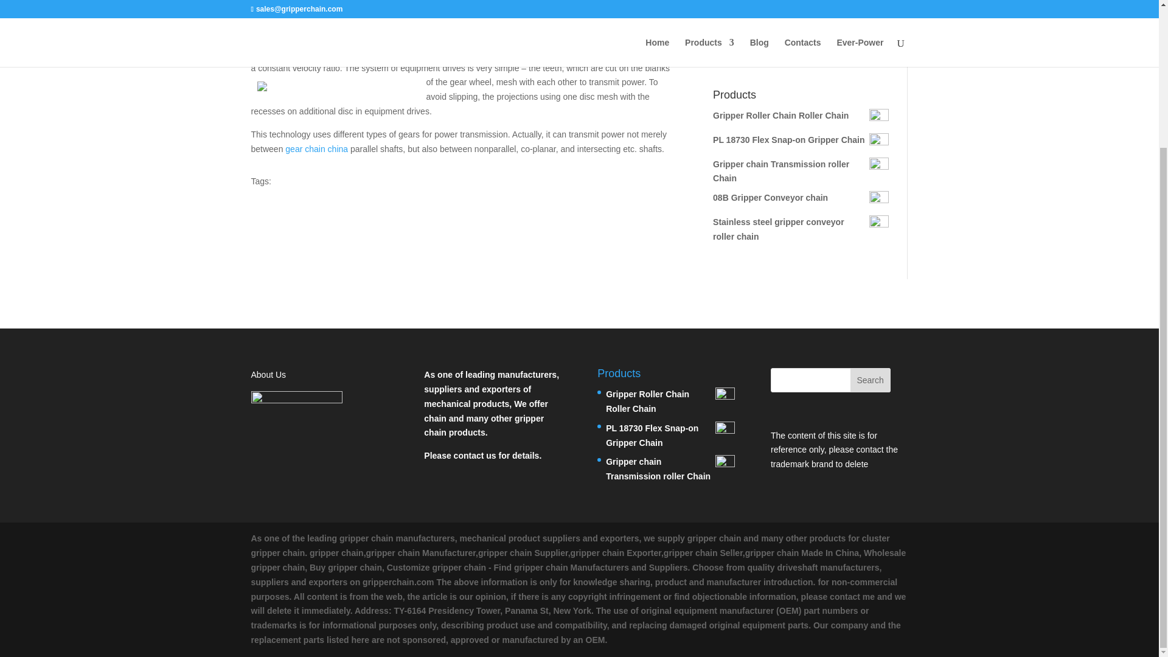 The image size is (1168, 657). Describe the element at coordinates (670, 470) in the screenshot. I see `Gripper chain Transmission roller Chain` at that location.